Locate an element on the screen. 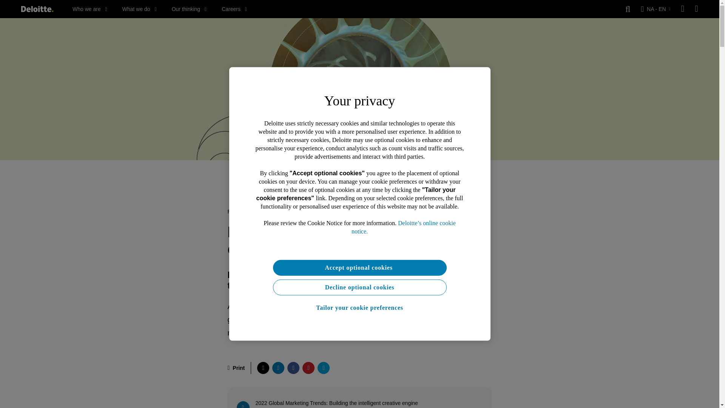 The width and height of the screenshot is (725, 408). share via linkedin is located at coordinates (278, 368).